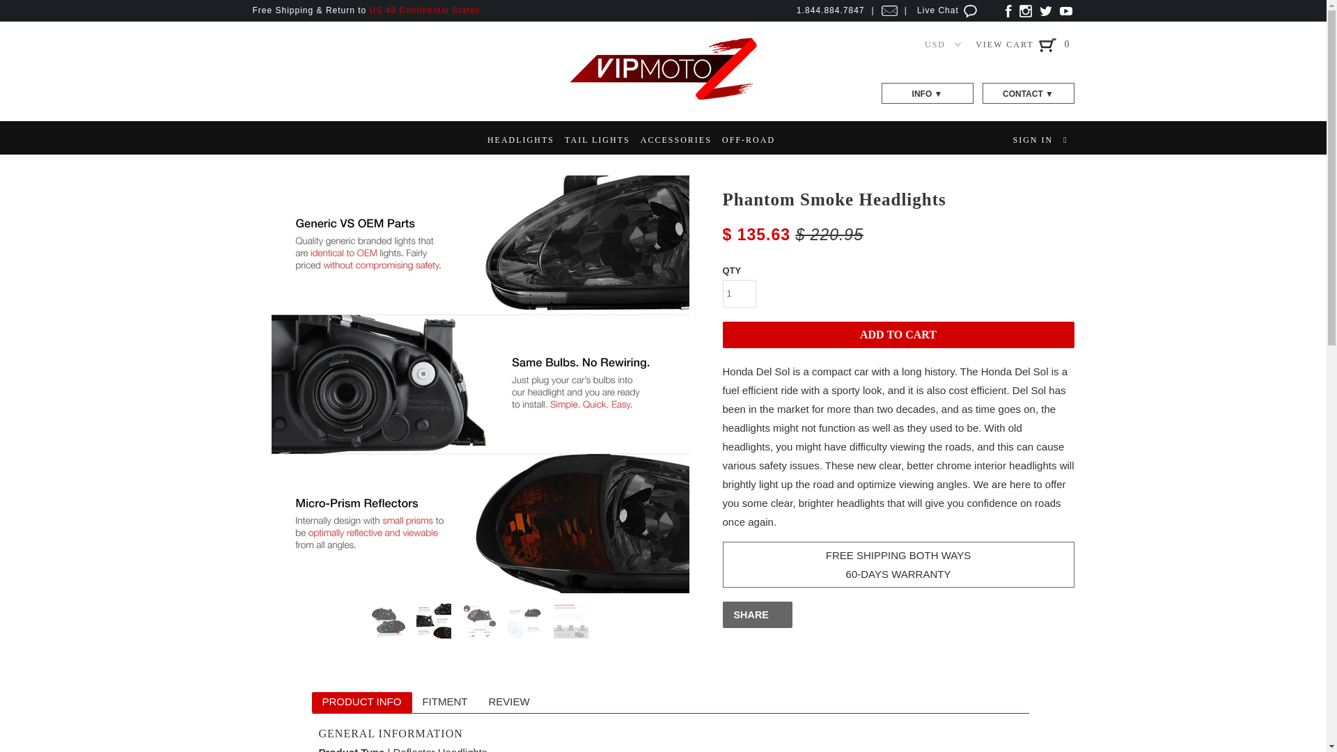  Describe the element at coordinates (948, 10) in the screenshot. I see `Live Chat` at that location.